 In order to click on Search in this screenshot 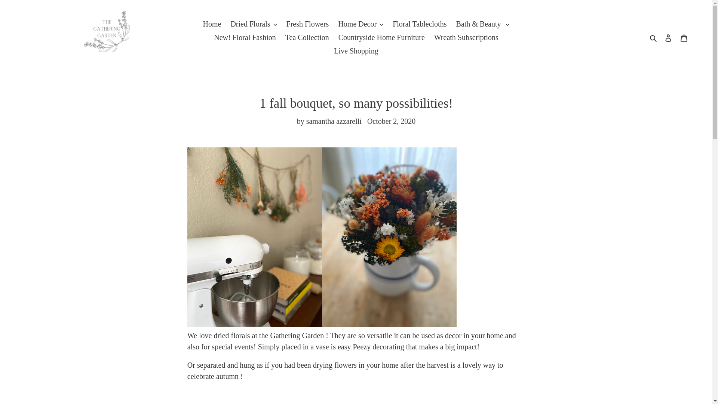, I will do `click(654, 37)`.